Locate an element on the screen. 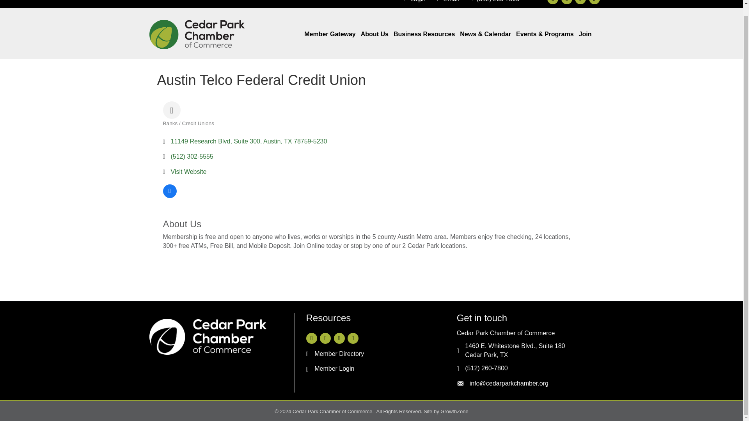 This screenshot has height=421, width=749. Member Gateway is located at coordinates (330, 34).